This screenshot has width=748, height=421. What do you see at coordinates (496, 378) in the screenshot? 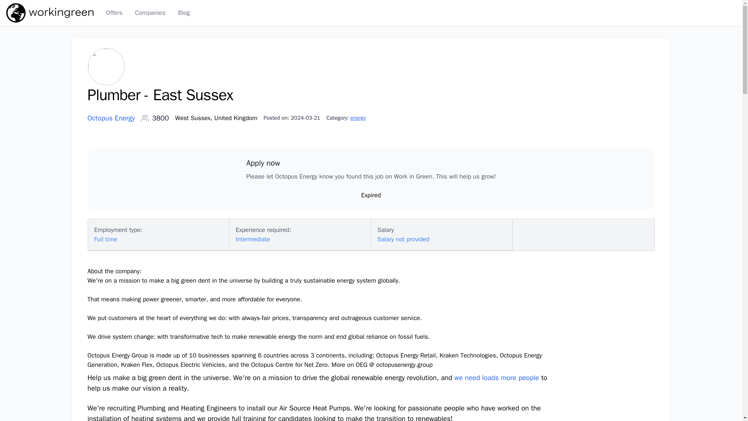
I see `we need loads more people` at bounding box center [496, 378].